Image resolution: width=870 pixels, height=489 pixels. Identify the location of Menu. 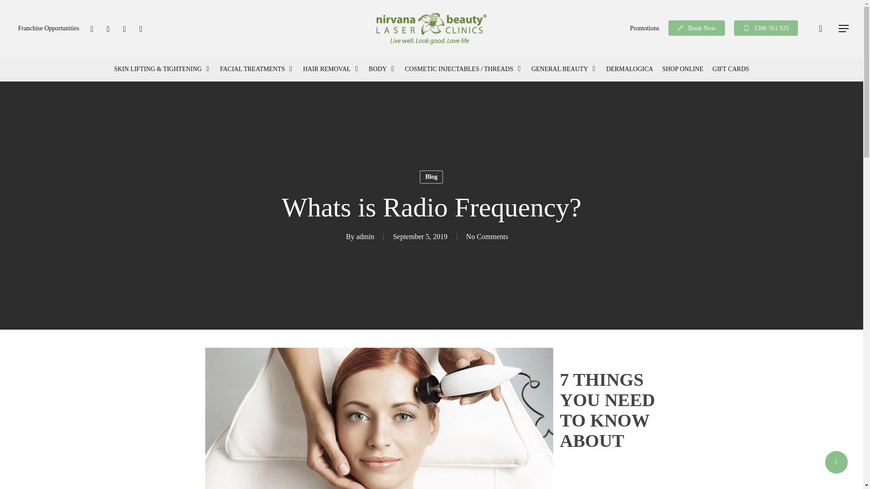
(844, 28).